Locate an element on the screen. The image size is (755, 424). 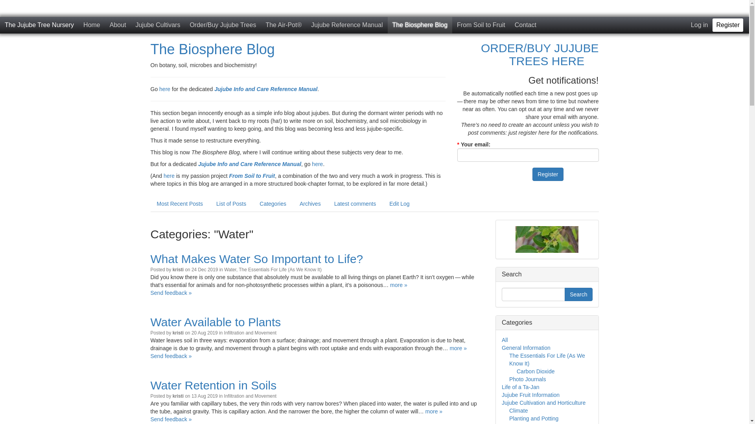
Infiltration and Movement is located at coordinates (250, 333).